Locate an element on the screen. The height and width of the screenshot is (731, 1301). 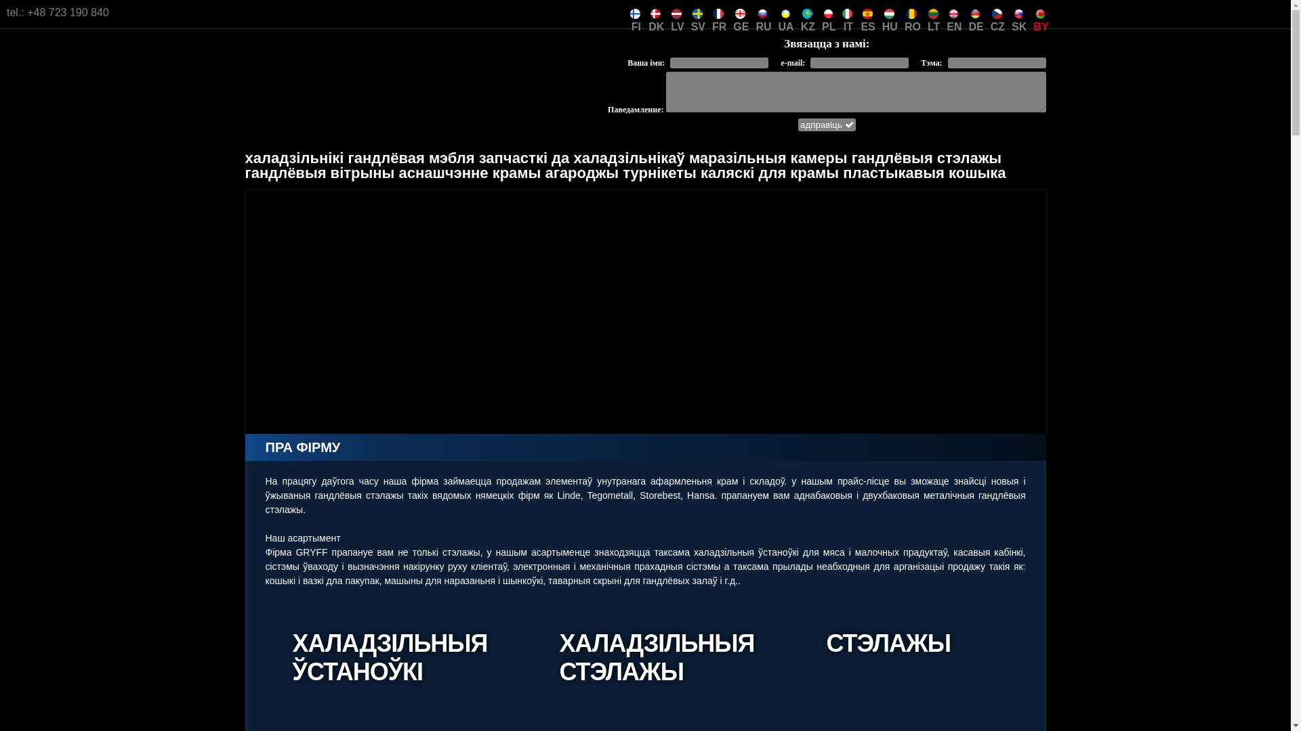
KZ is located at coordinates (808, 14).